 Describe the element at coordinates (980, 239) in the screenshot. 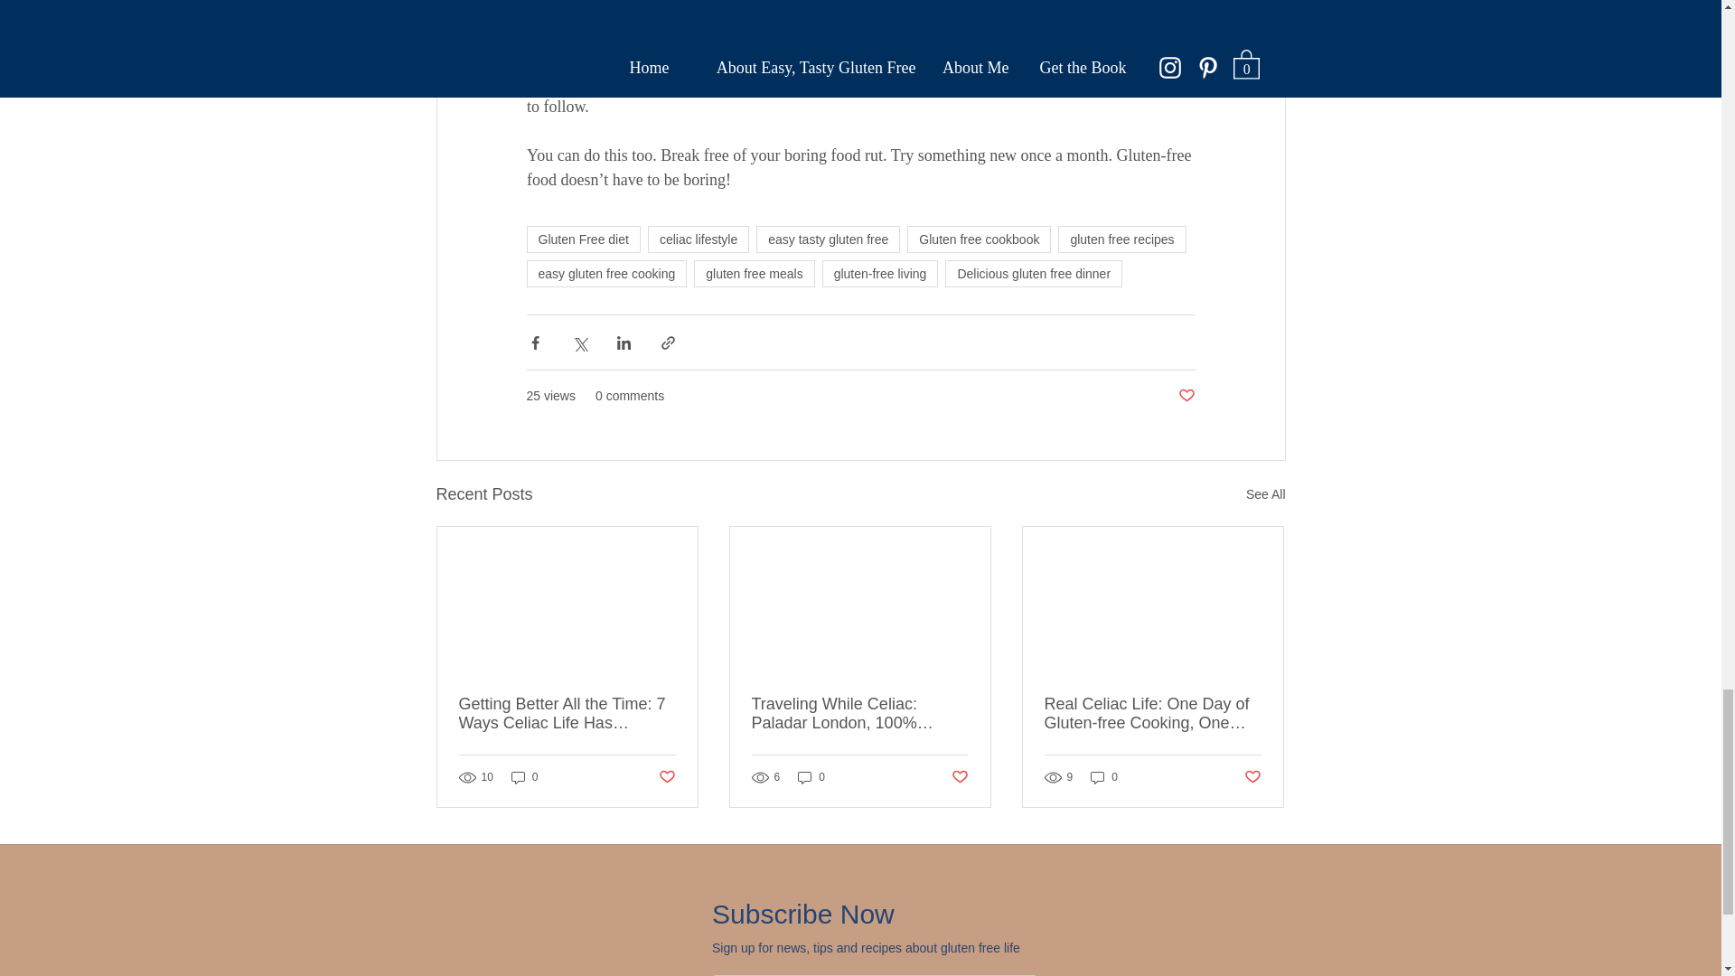

I see `Gluten free cookbook` at that location.